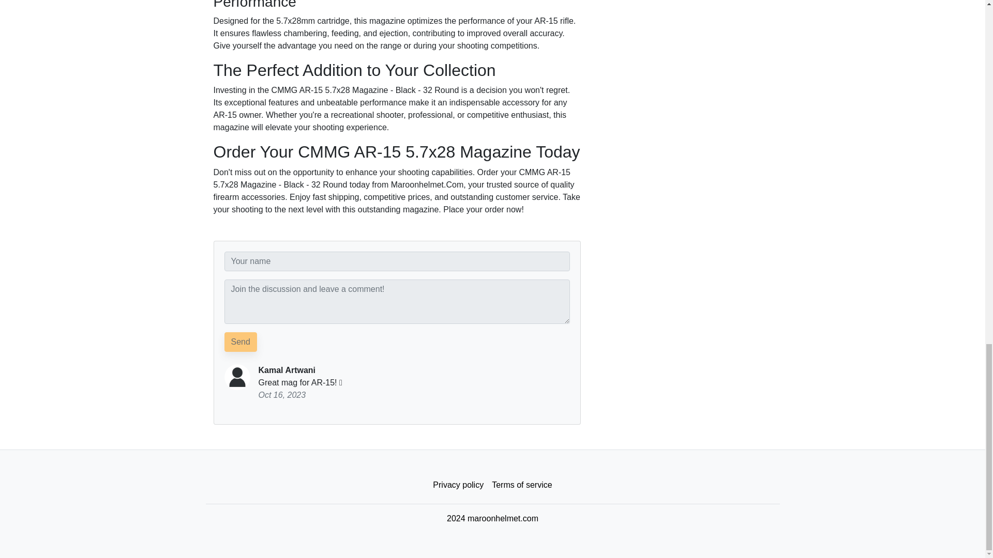 The height and width of the screenshot is (558, 993). I want to click on Privacy policy, so click(458, 485).